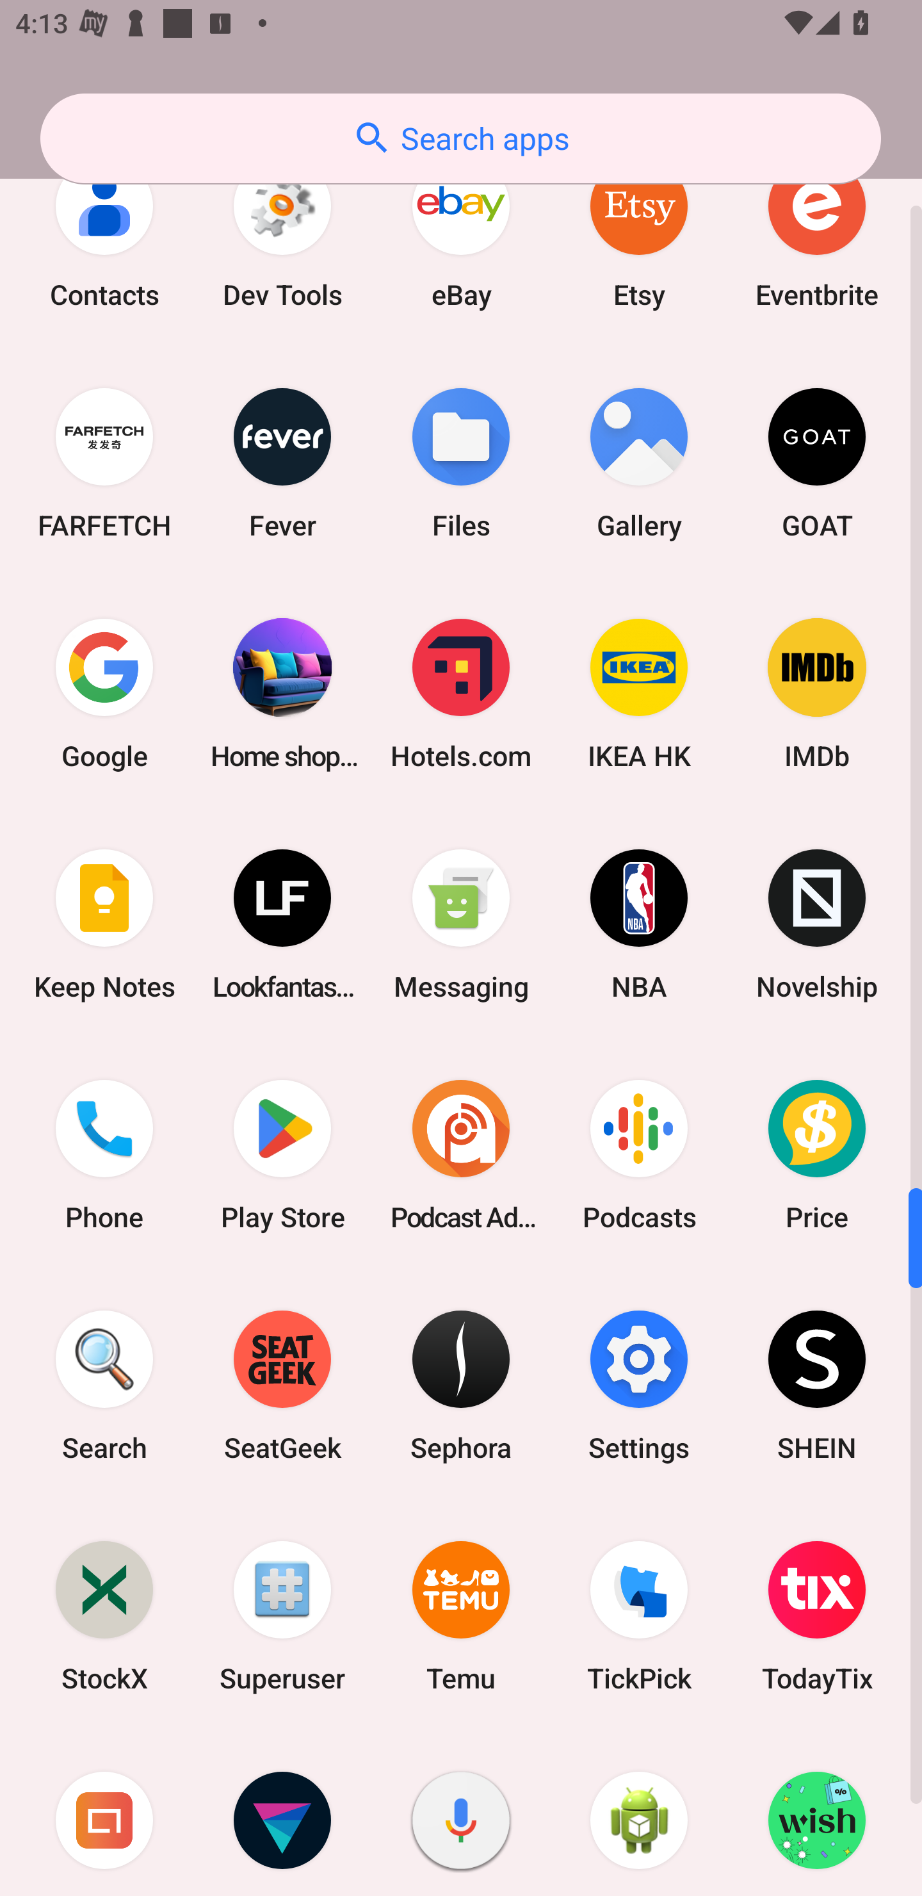 The width and height of the screenshot is (922, 1896). I want to click on SeatGeek, so click(282, 1386).